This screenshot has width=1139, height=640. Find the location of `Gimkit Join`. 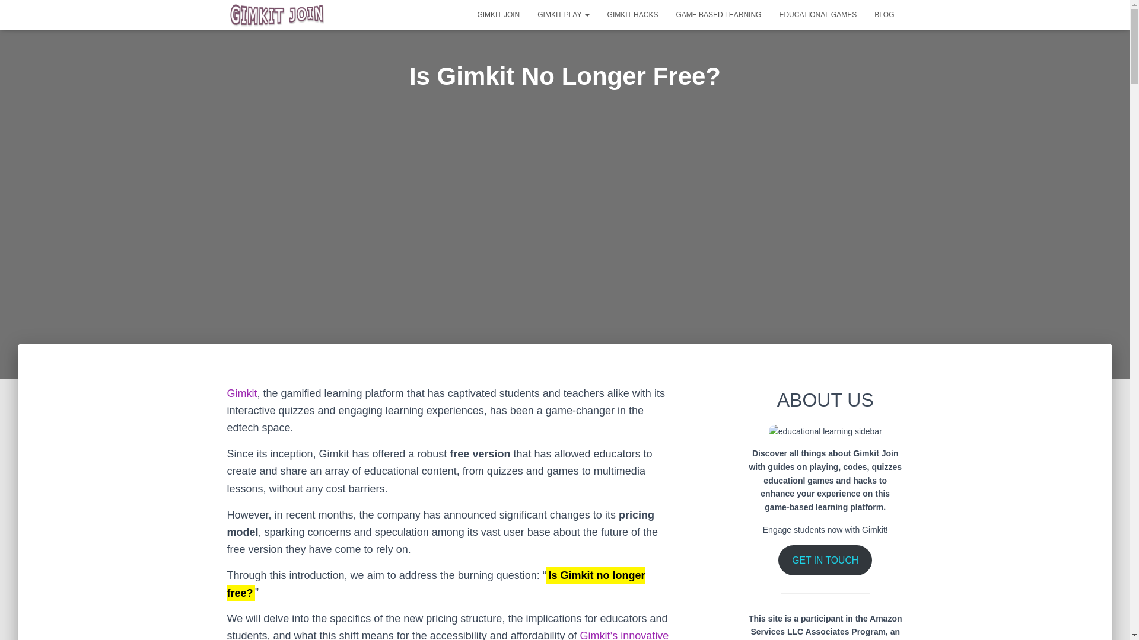

Gimkit Join is located at coordinates (277, 14).